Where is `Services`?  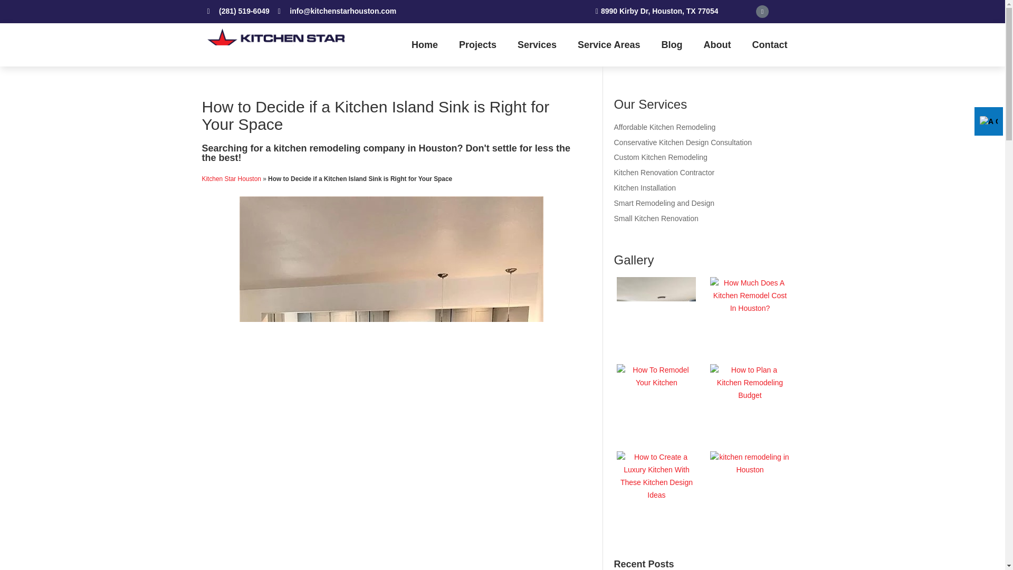
Services is located at coordinates (537, 44).